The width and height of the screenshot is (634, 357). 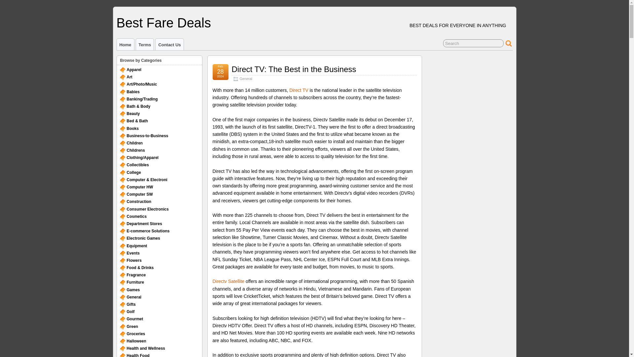 I want to click on Consumer Electronics, so click(x=148, y=209).